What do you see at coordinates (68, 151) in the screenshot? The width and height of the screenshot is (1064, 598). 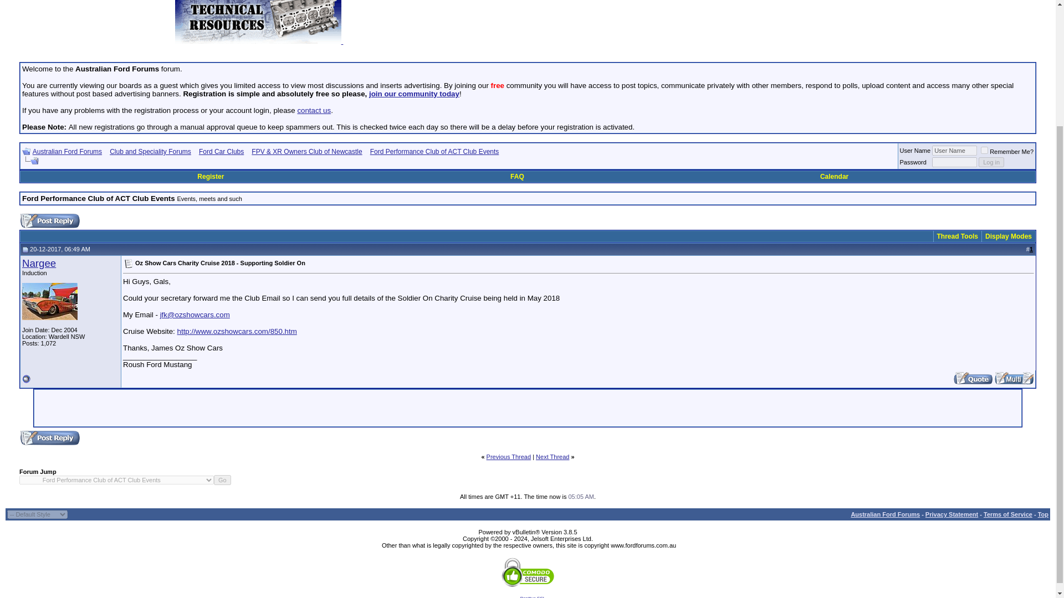 I see `Australian Ford Forums` at bounding box center [68, 151].